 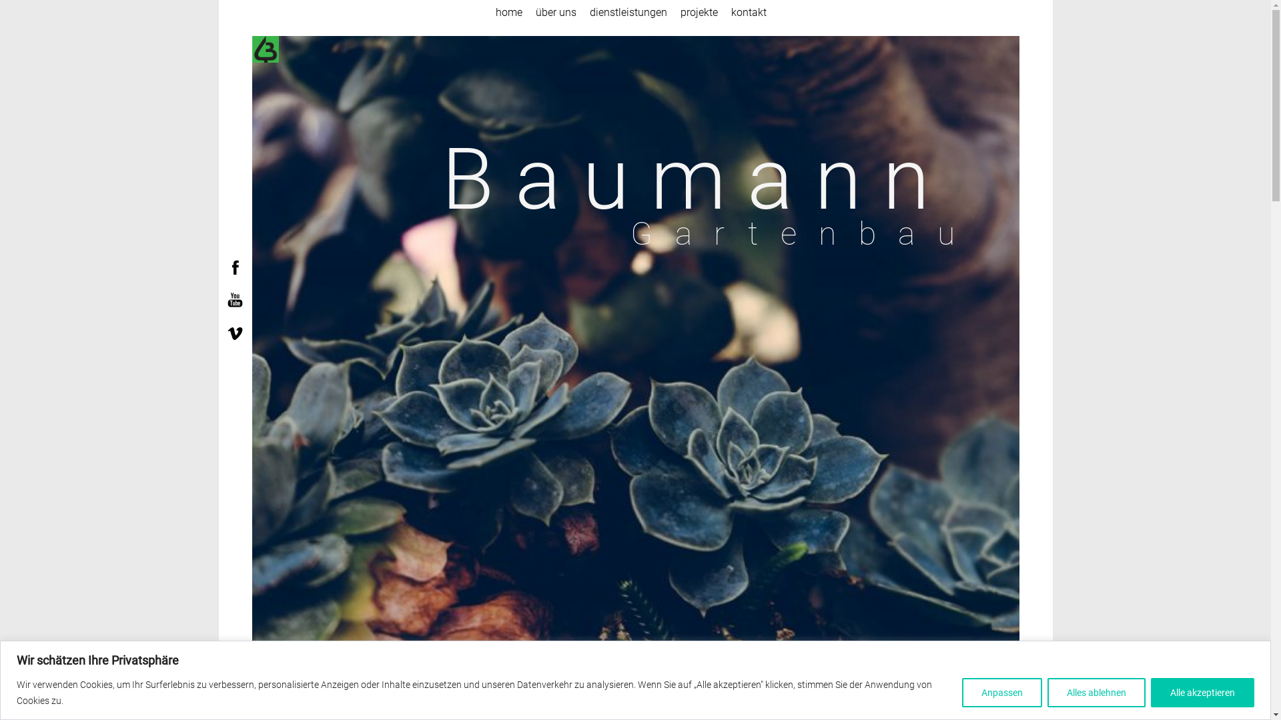 I want to click on projekte, so click(x=699, y=12).